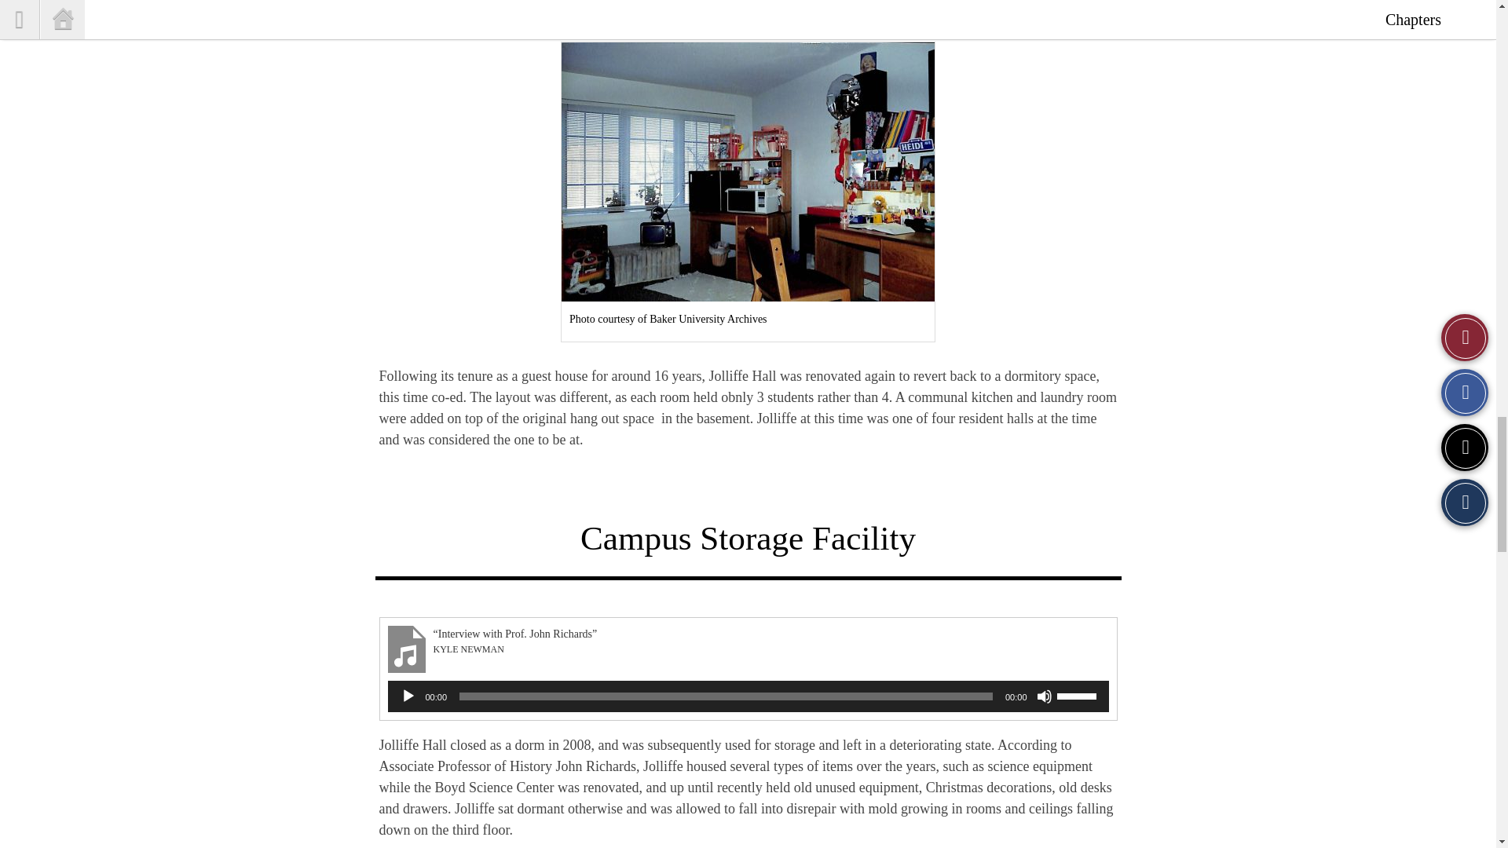 The height and width of the screenshot is (848, 1508). Describe the element at coordinates (1045, 696) in the screenshot. I see `Mute` at that location.